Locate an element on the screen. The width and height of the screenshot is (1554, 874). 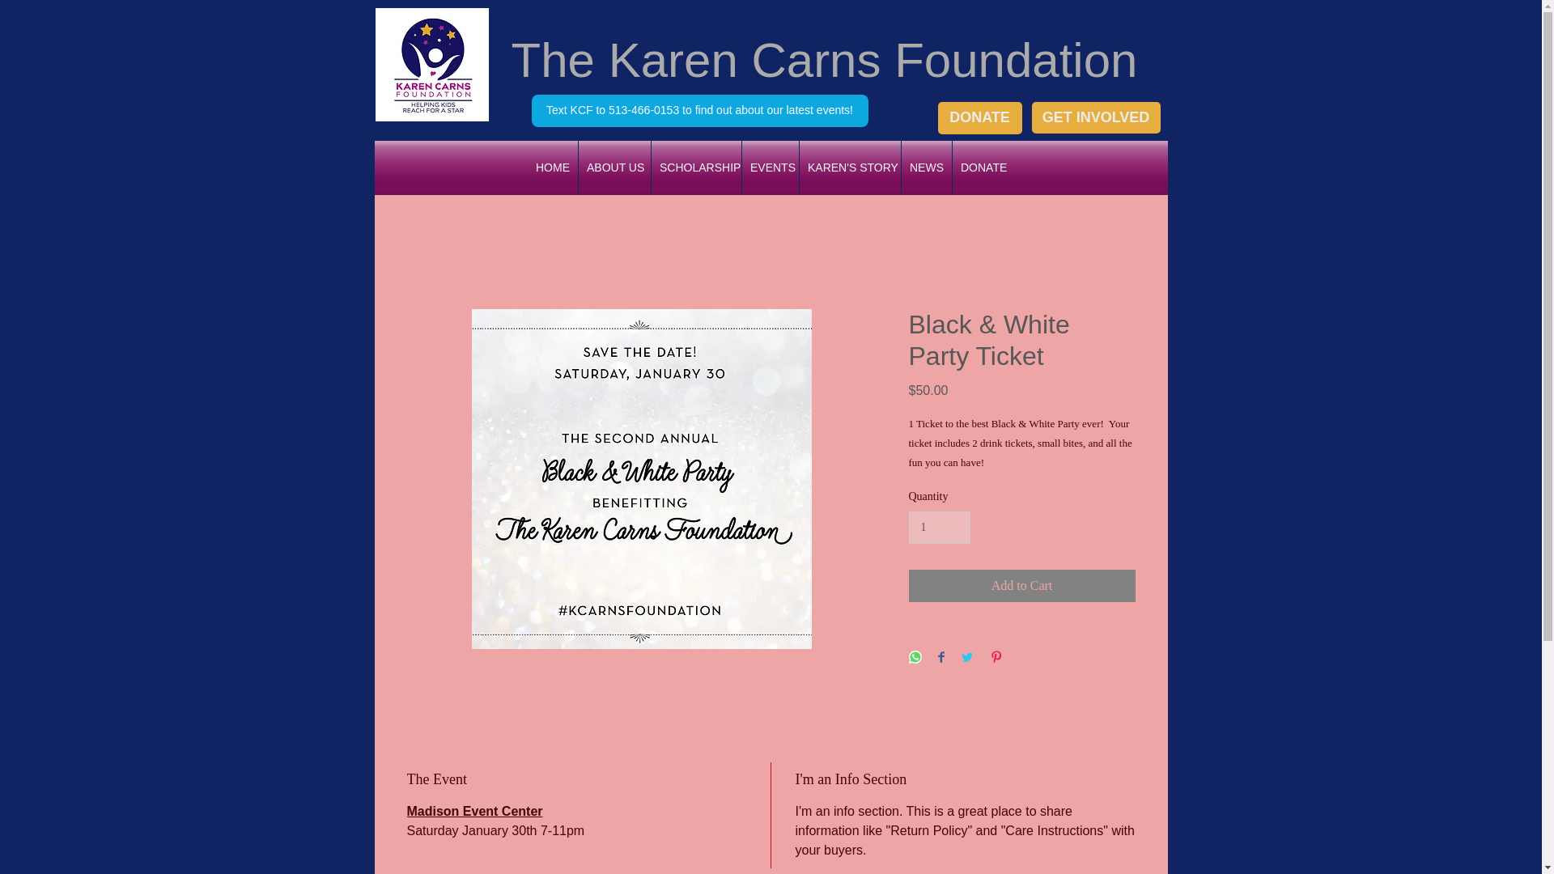
Add to Cart is located at coordinates (1021, 586).